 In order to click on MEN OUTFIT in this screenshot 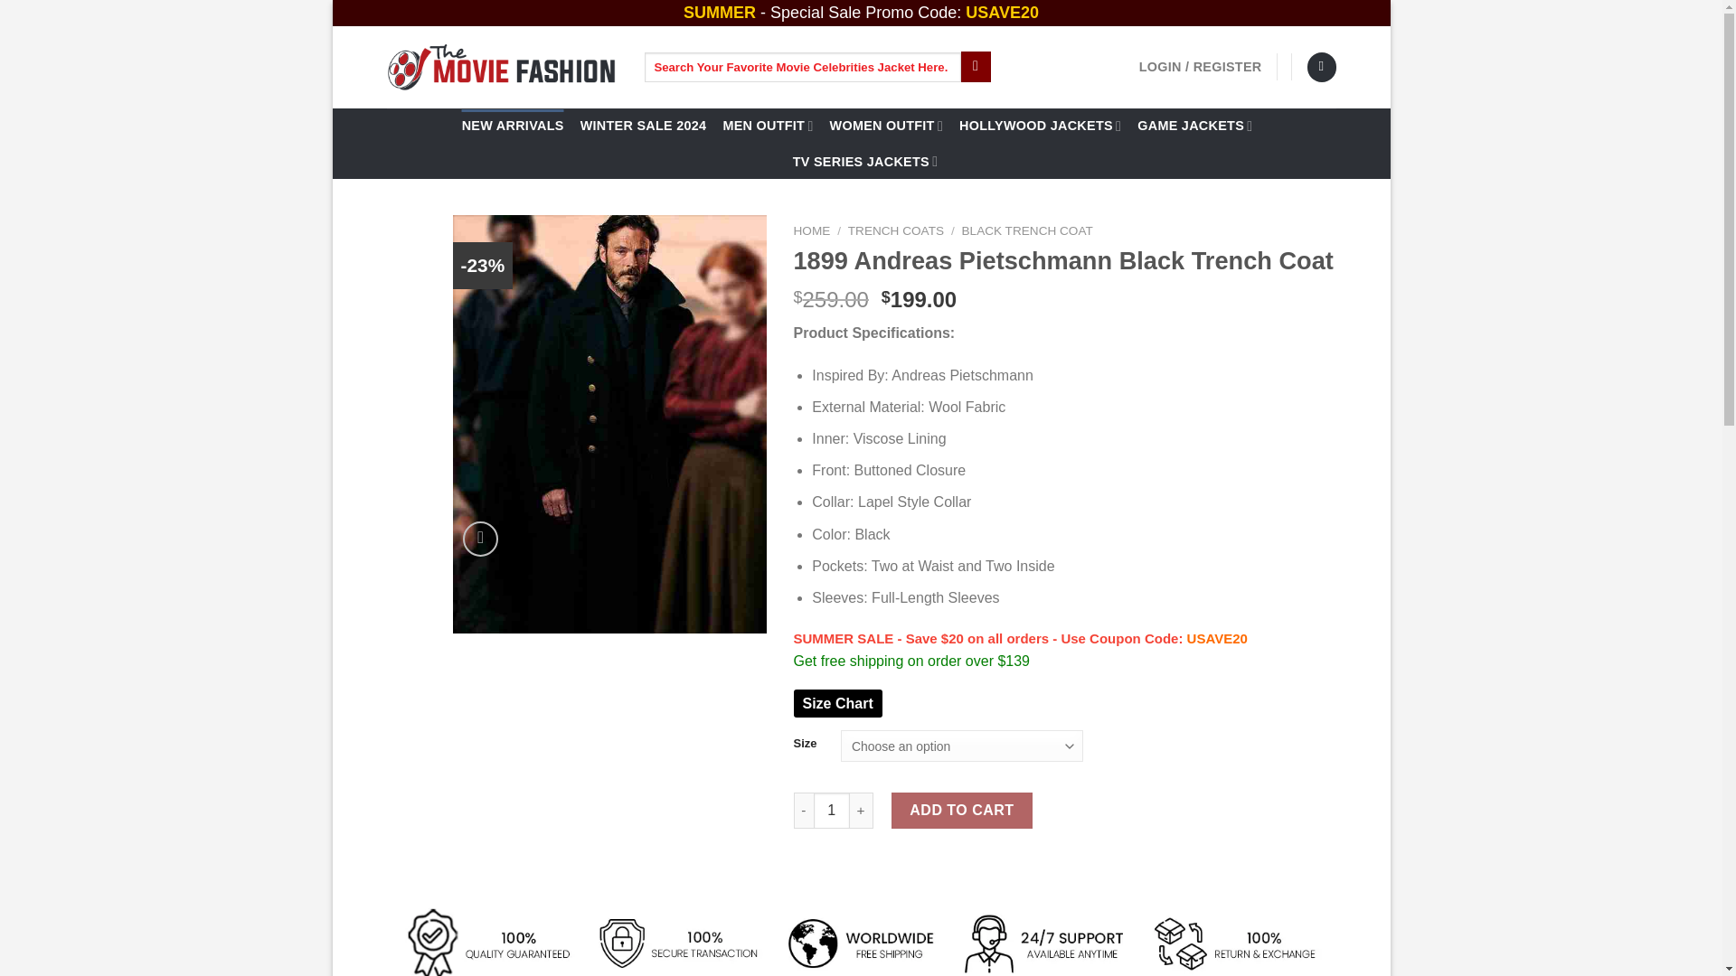, I will do `click(767, 125)`.